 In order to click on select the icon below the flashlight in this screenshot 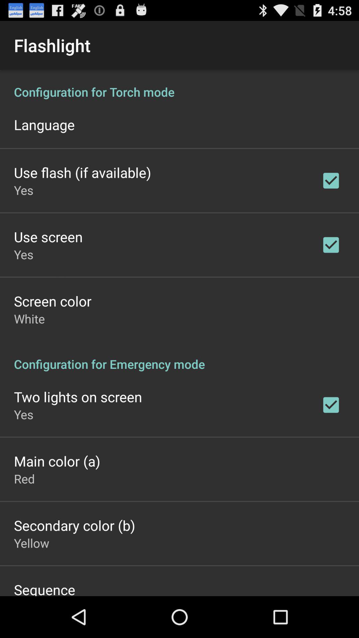, I will do `click(179, 333)`.